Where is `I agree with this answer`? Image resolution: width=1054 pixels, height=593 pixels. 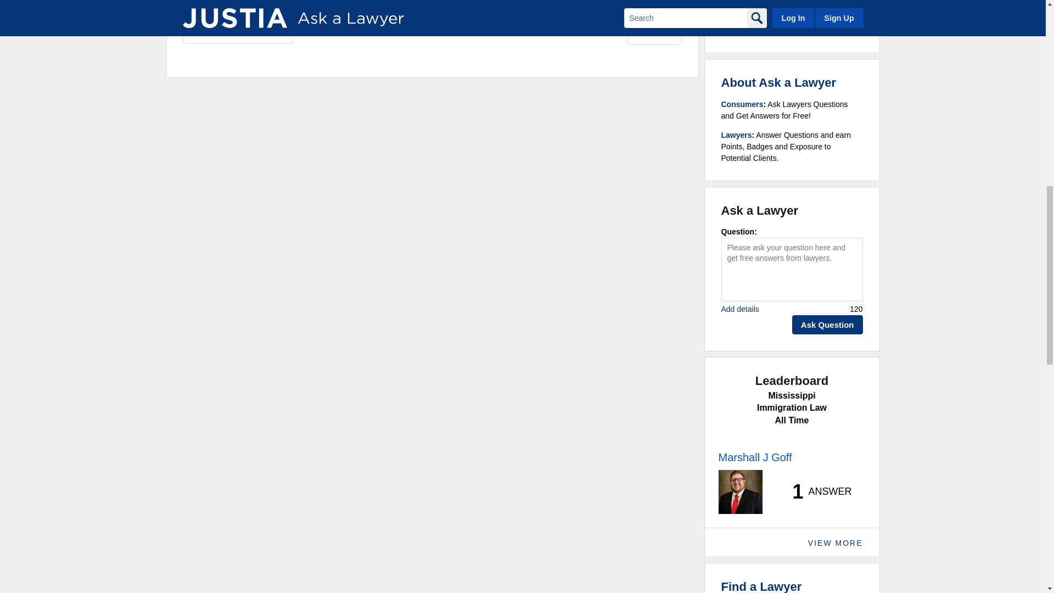
I agree with this answer is located at coordinates (238, 31).